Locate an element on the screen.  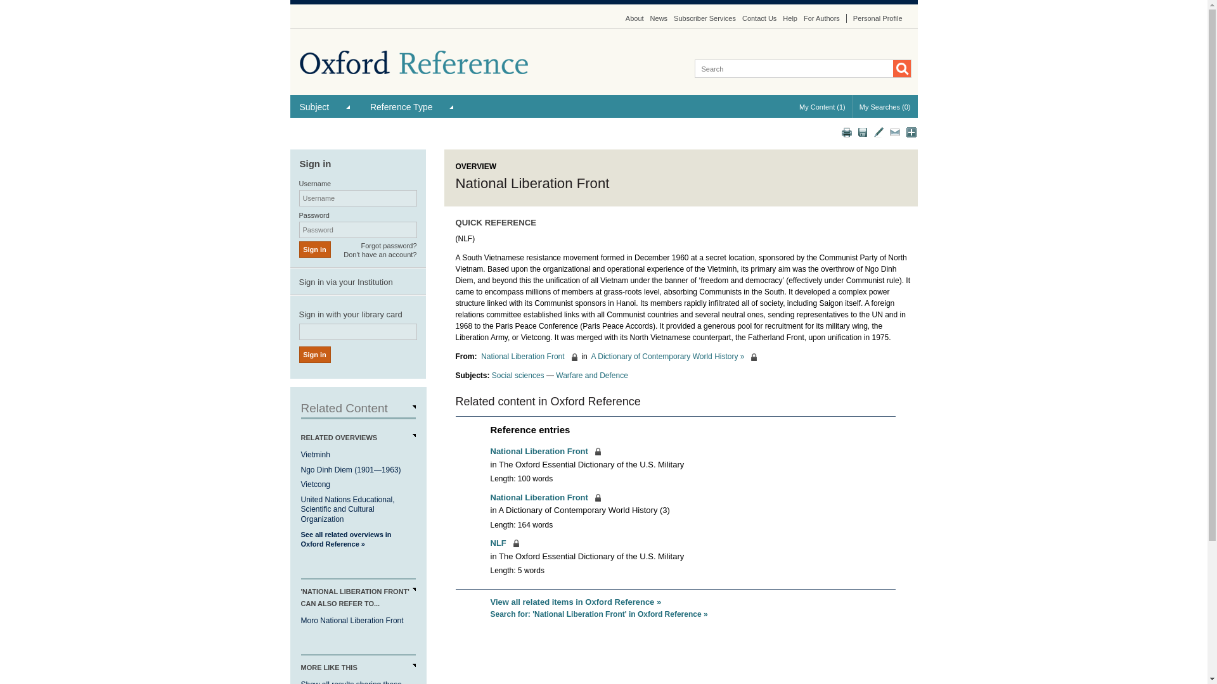
locked is located at coordinates (529, 357).